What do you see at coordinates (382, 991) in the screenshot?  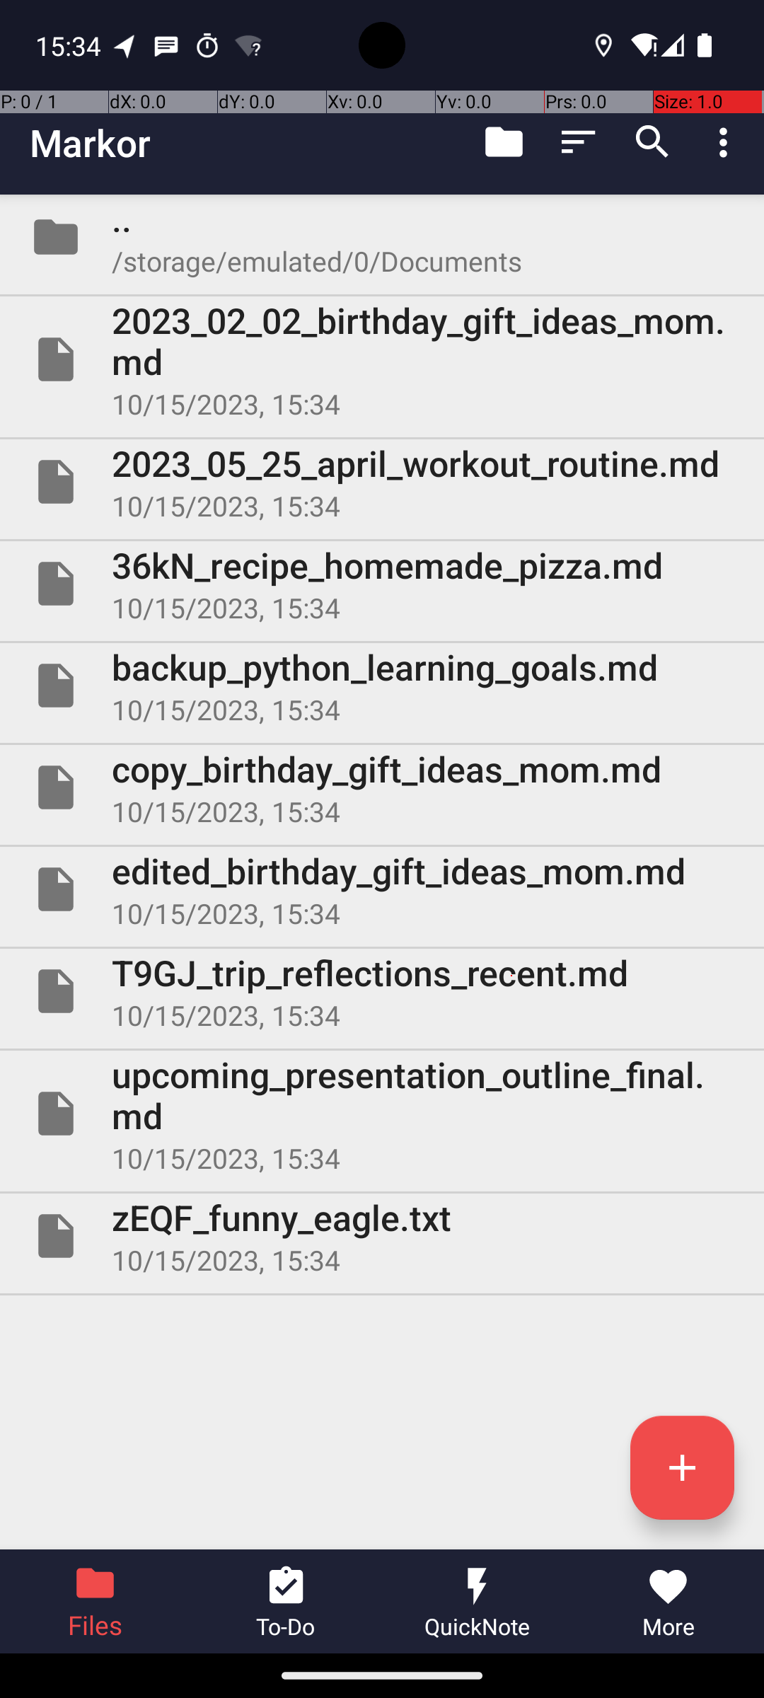 I see `File T9GJ_trip_reflections_recent.md ` at bounding box center [382, 991].